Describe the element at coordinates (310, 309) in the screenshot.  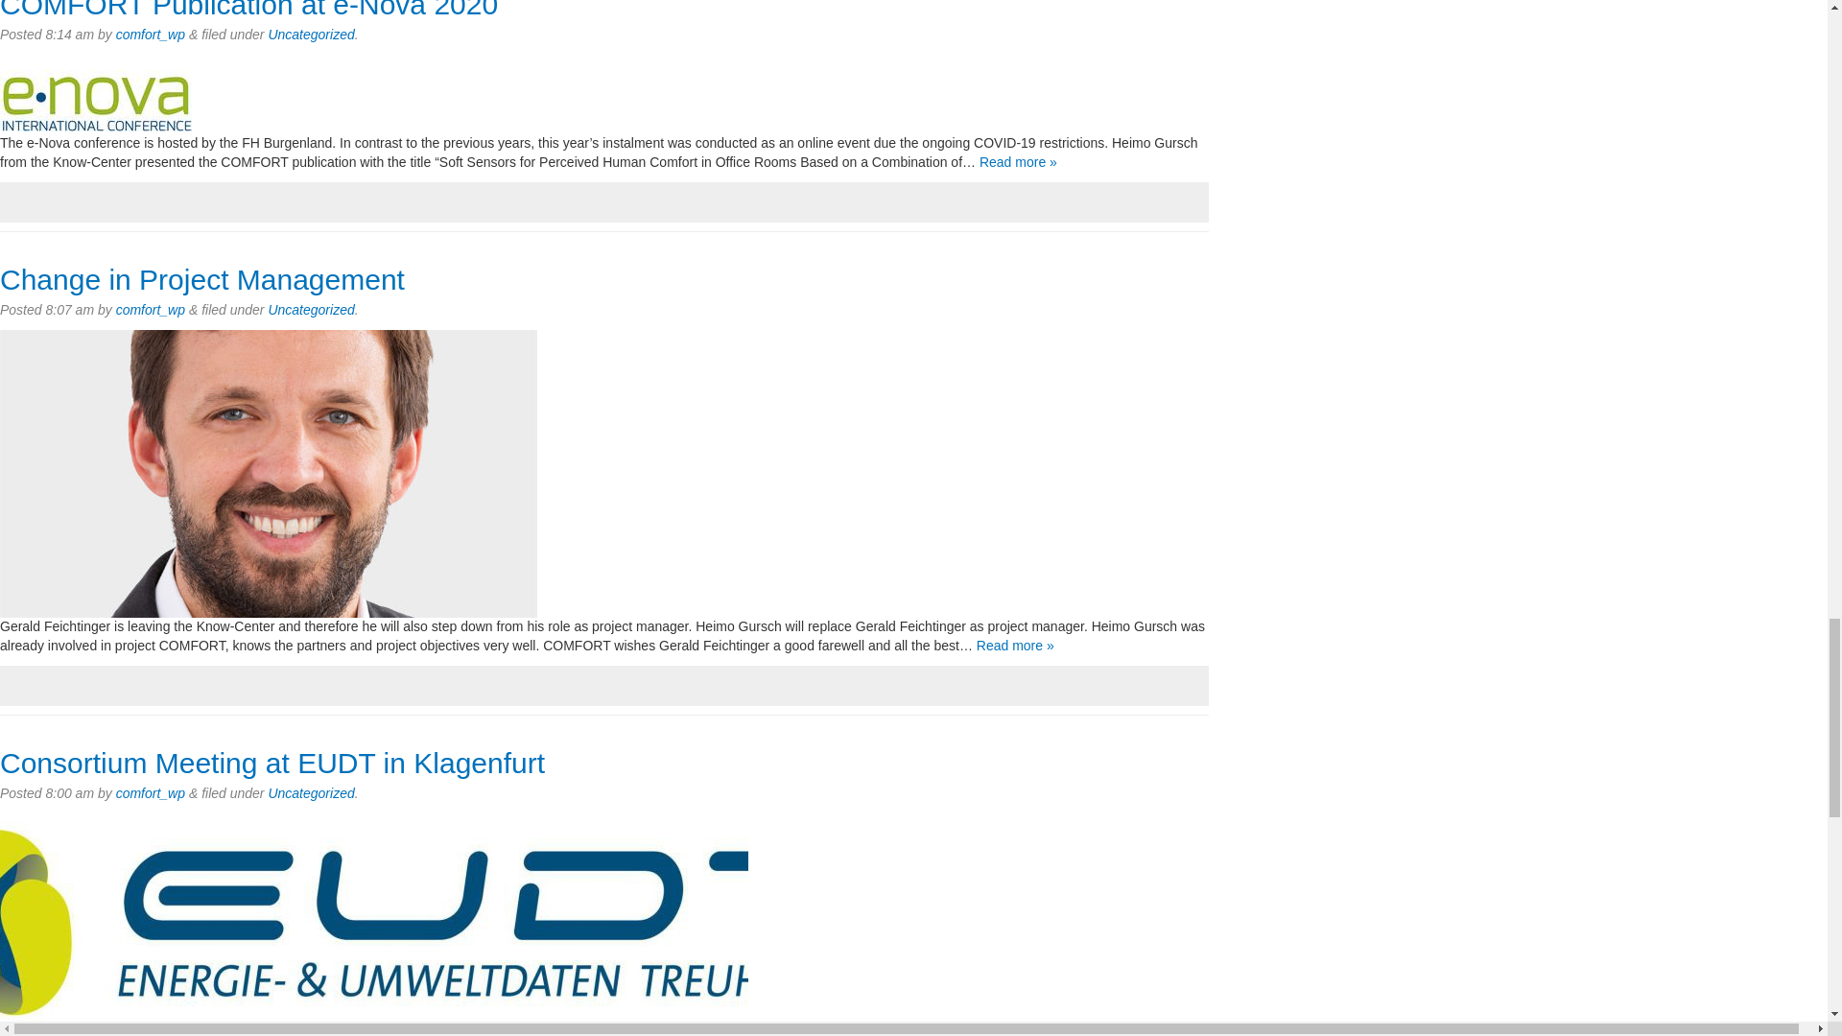
I see `Uncategorized` at that location.